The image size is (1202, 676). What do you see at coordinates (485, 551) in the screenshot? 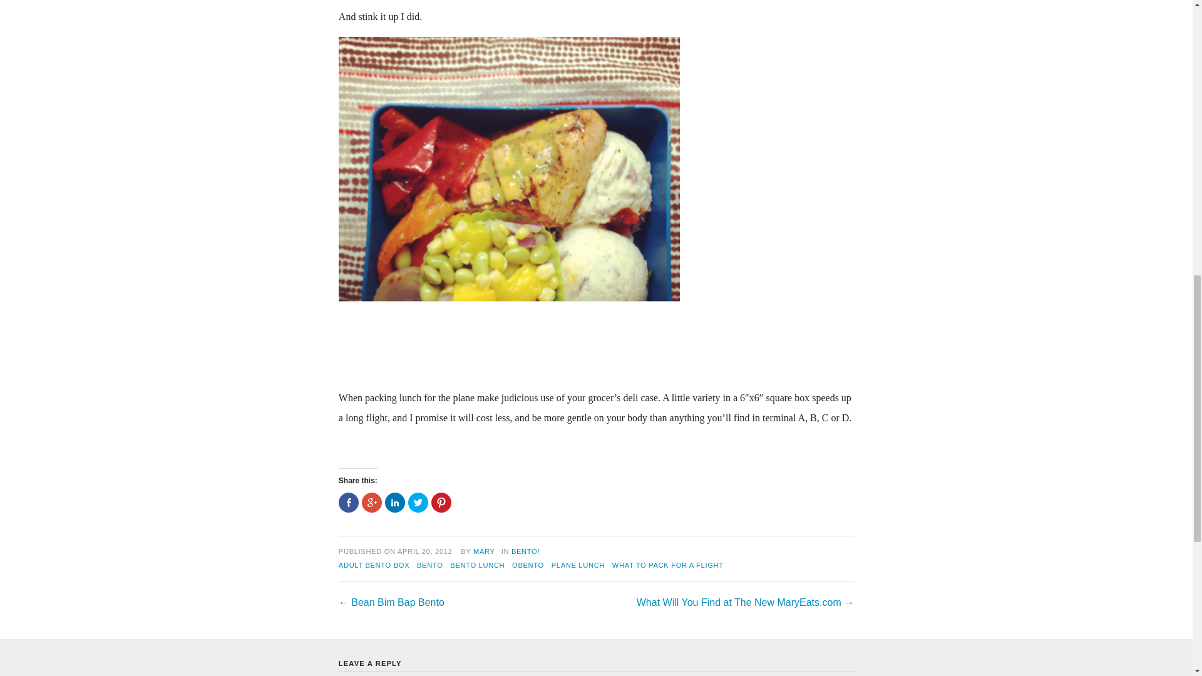
I see `MARY` at bounding box center [485, 551].